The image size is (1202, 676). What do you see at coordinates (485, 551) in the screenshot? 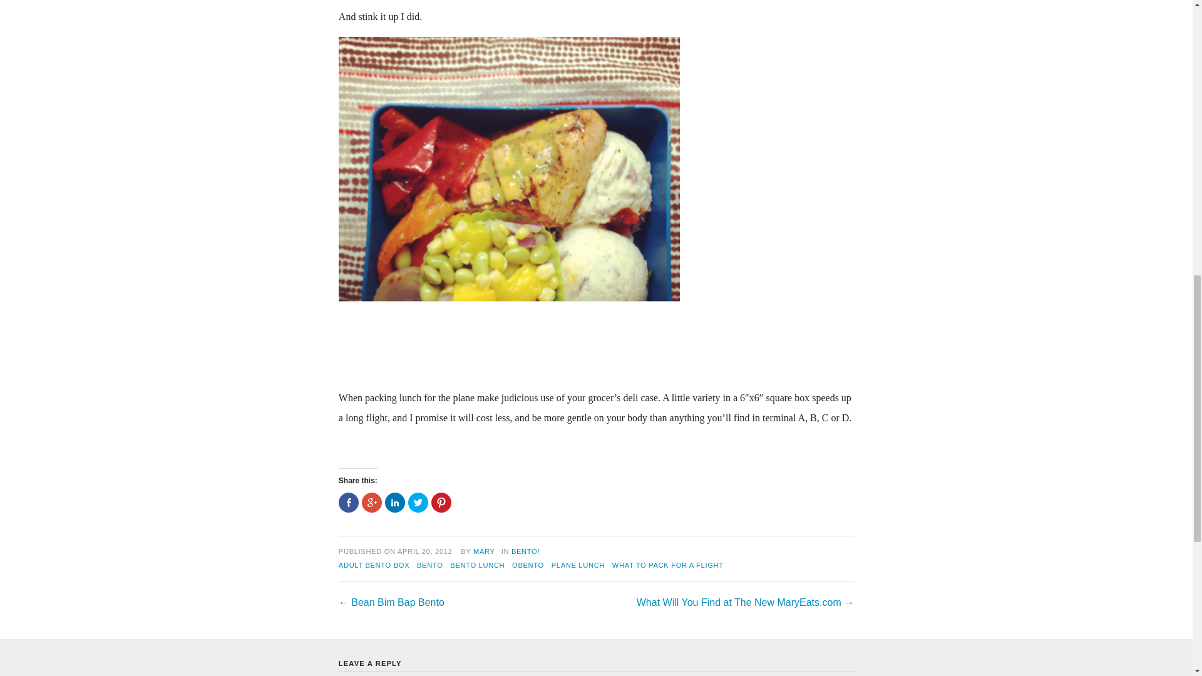
I see `MARY` at bounding box center [485, 551].